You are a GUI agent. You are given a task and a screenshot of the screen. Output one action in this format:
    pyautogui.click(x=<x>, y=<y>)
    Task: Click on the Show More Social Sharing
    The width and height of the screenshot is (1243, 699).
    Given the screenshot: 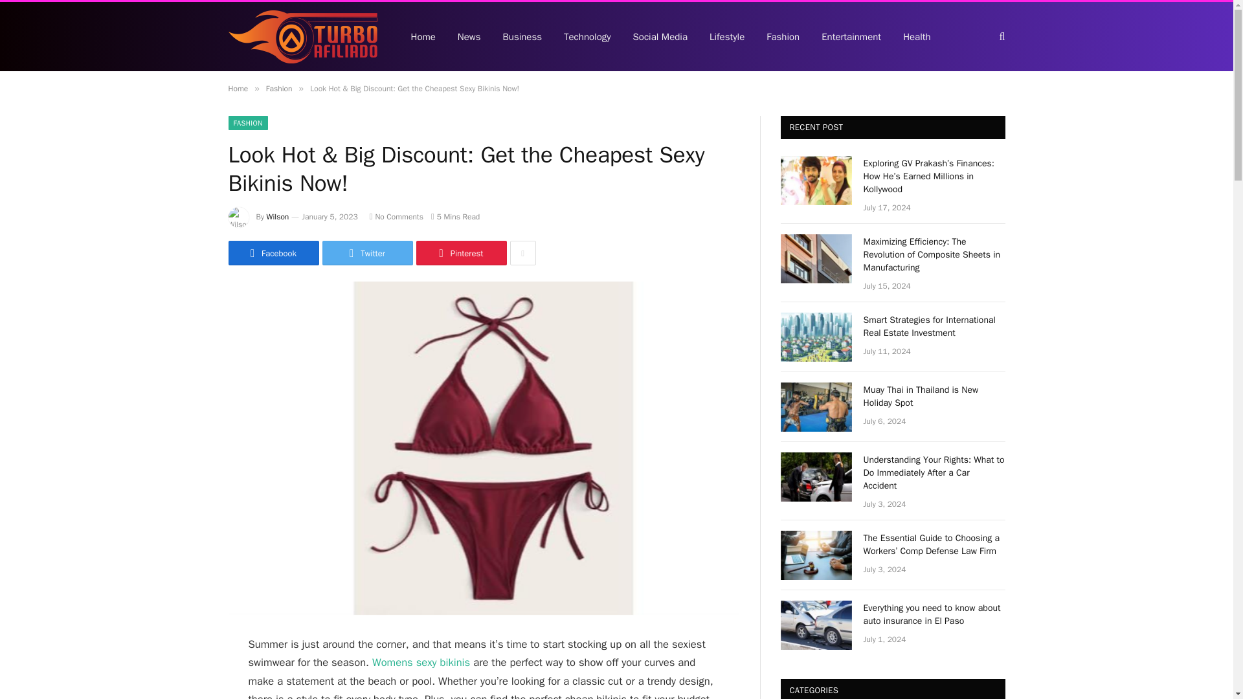 What is the action you would take?
    pyautogui.click(x=522, y=252)
    